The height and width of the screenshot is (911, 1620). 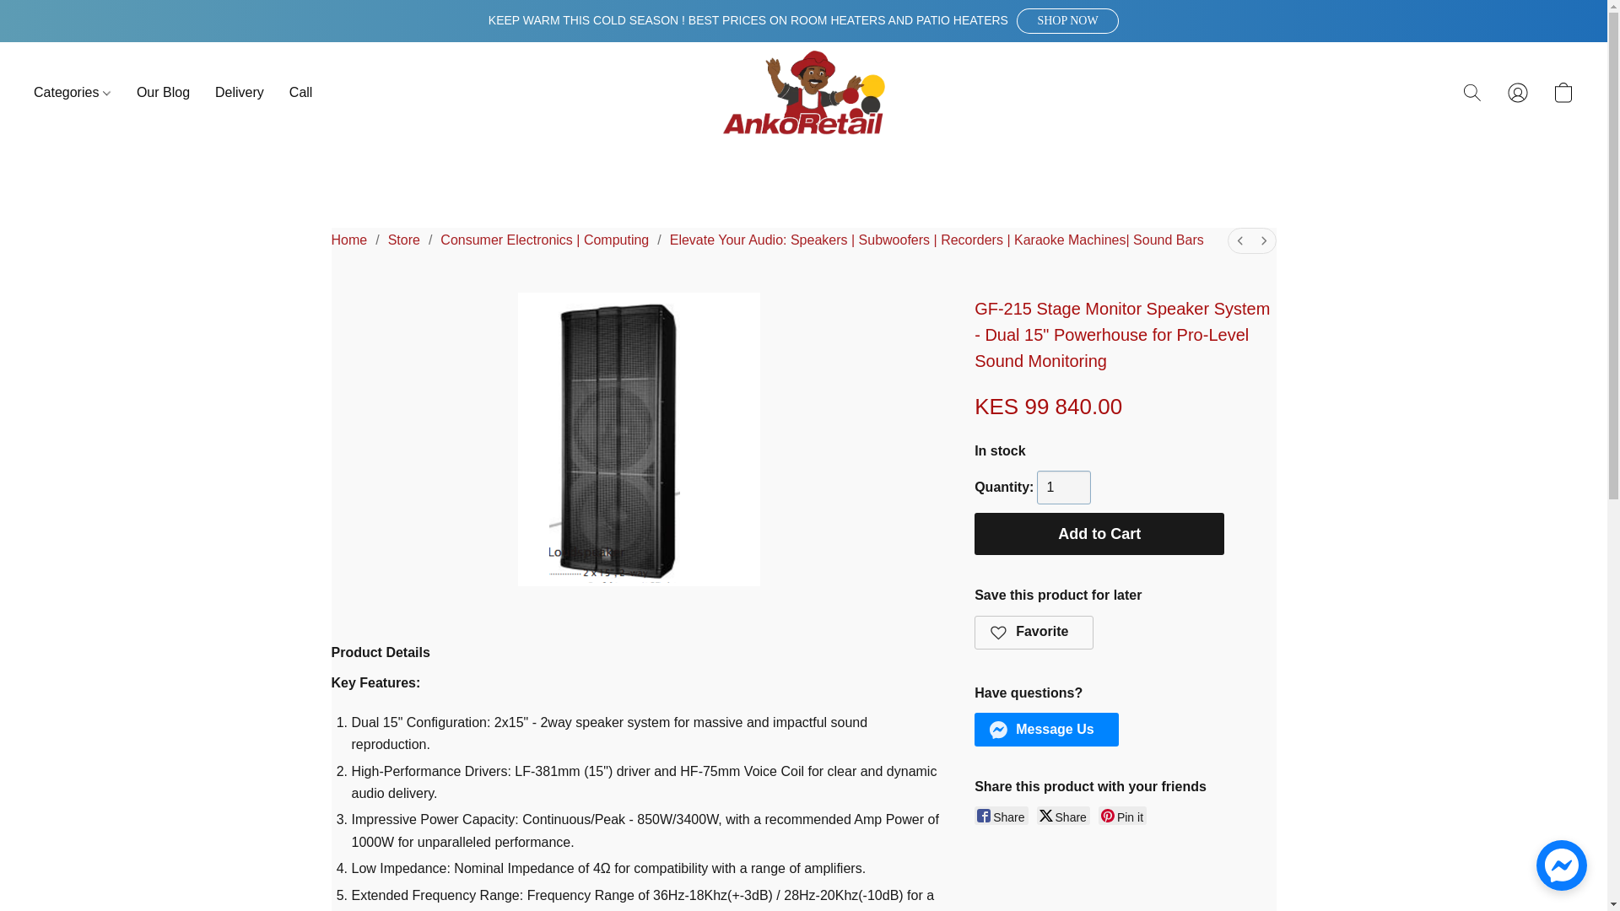 What do you see at coordinates (79, 92) in the screenshot?
I see `Categories` at bounding box center [79, 92].